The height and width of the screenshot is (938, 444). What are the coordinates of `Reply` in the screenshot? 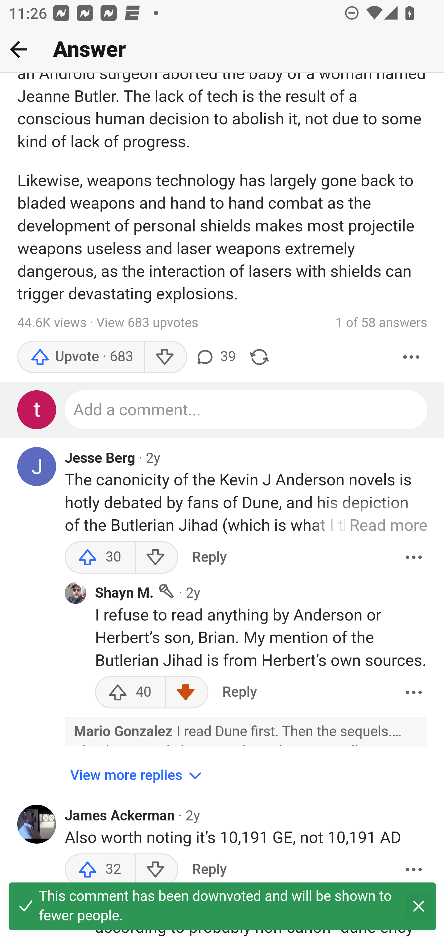 It's located at (209, 558).